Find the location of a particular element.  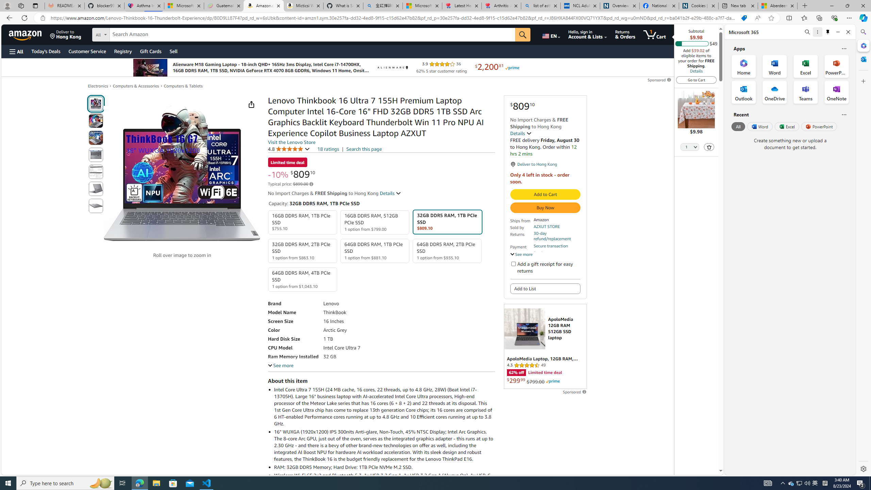

Computers & Accessories is located at coordinates (136, 86).